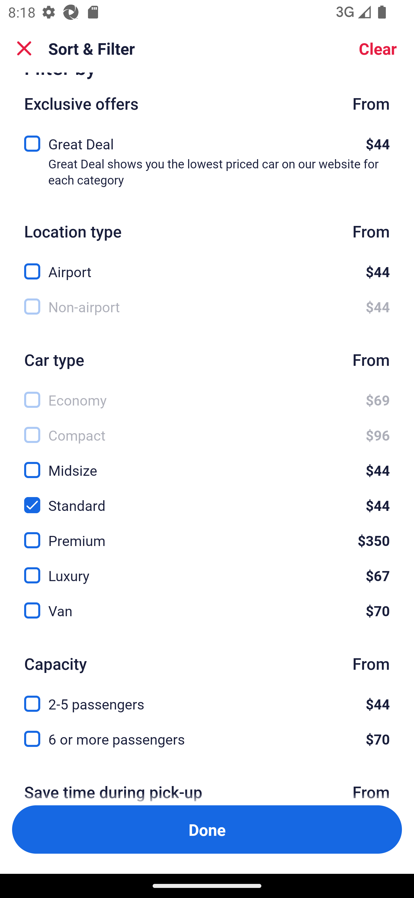 The image size is (414, 898). I want to click on Economy, $69 Economy $69, so click(207, 394).